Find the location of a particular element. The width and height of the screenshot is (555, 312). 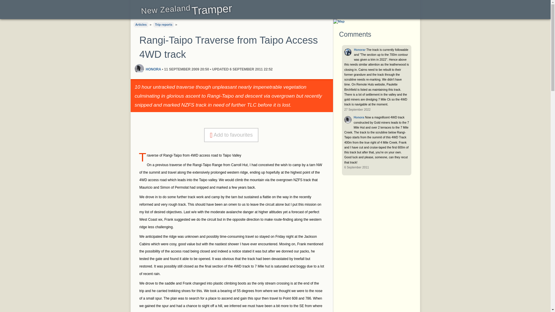

View larger map is located at coordinates (339, 21).